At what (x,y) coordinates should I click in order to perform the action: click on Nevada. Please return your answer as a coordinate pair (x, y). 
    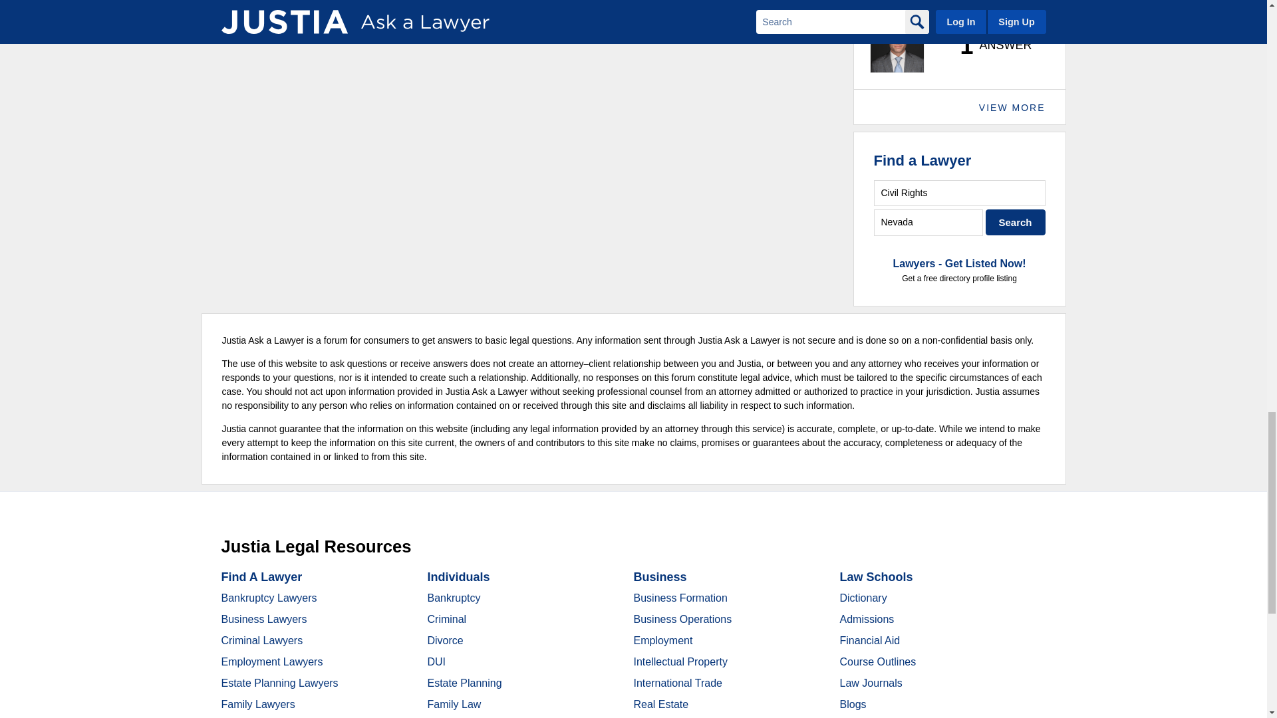
    Looking at the image, I should click on (928, 222).